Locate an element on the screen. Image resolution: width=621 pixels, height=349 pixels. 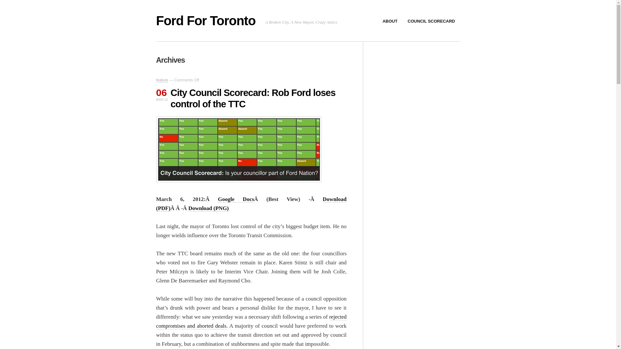
rejected compromises and aborted deals is located at coordinates (251, 321).